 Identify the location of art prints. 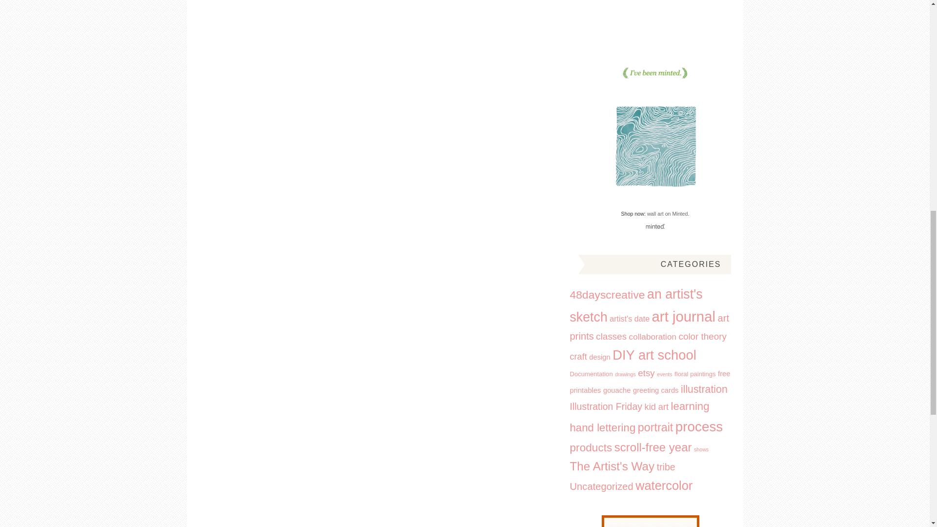
(650, 327).